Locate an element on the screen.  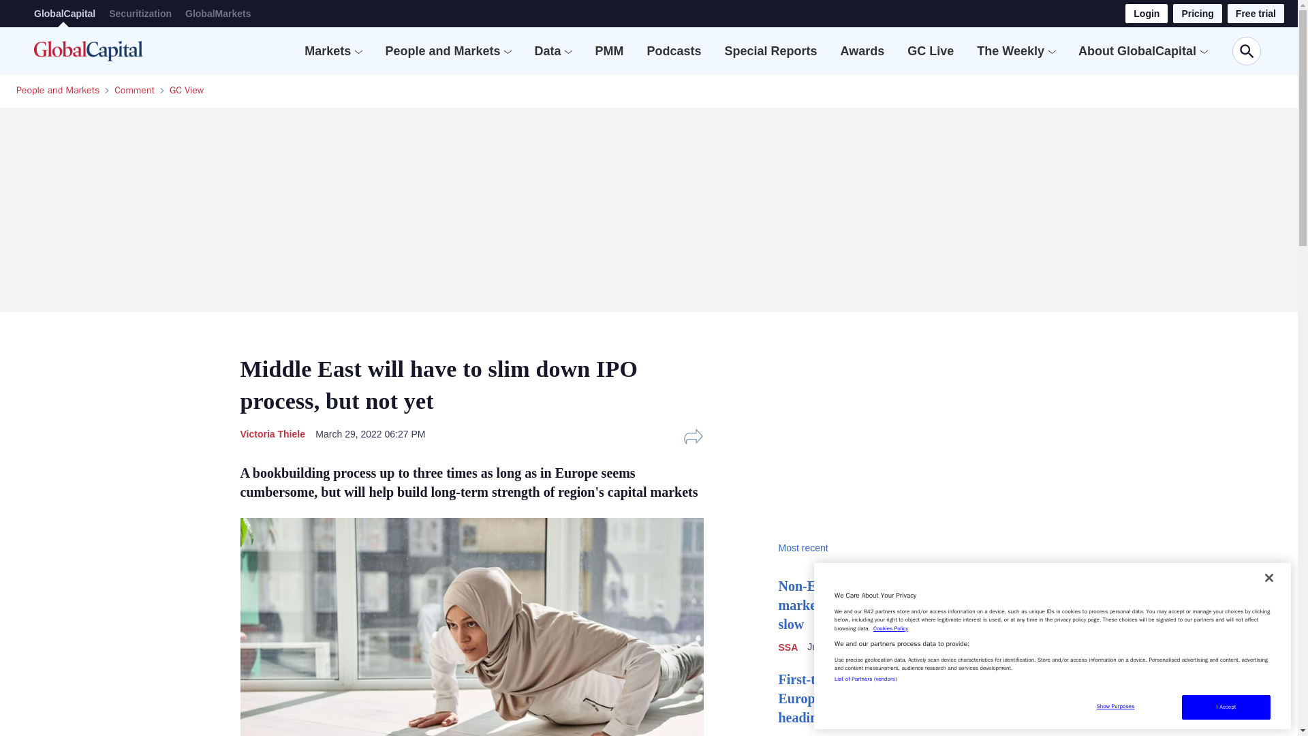
Free trial is located at coordinates (1256, 14).